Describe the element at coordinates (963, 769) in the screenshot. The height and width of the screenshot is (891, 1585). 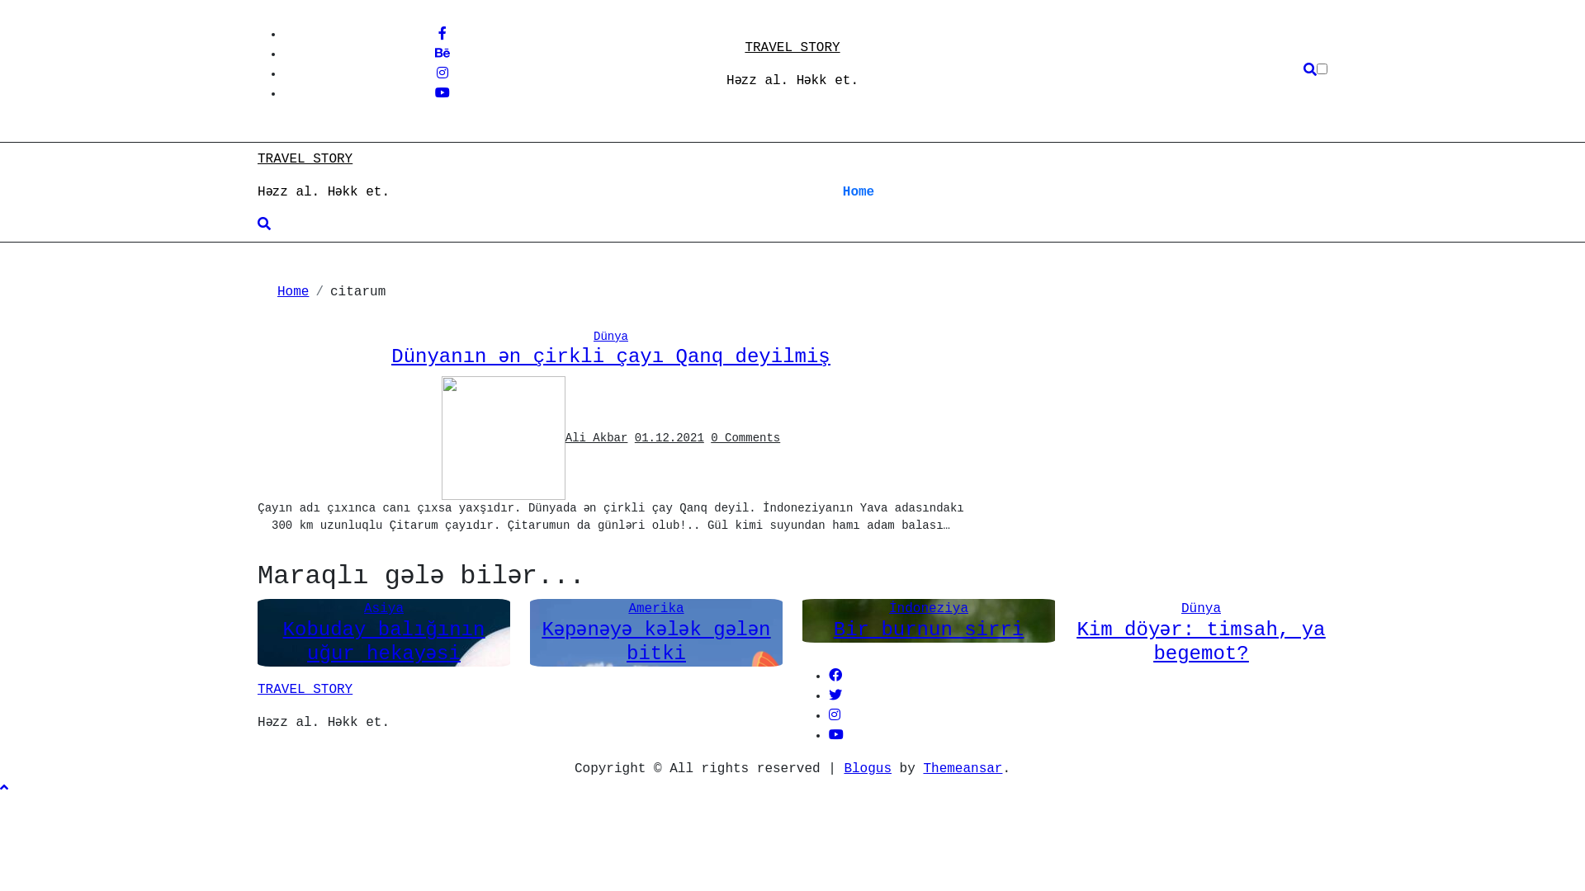
I see `Themeansar` at that location.